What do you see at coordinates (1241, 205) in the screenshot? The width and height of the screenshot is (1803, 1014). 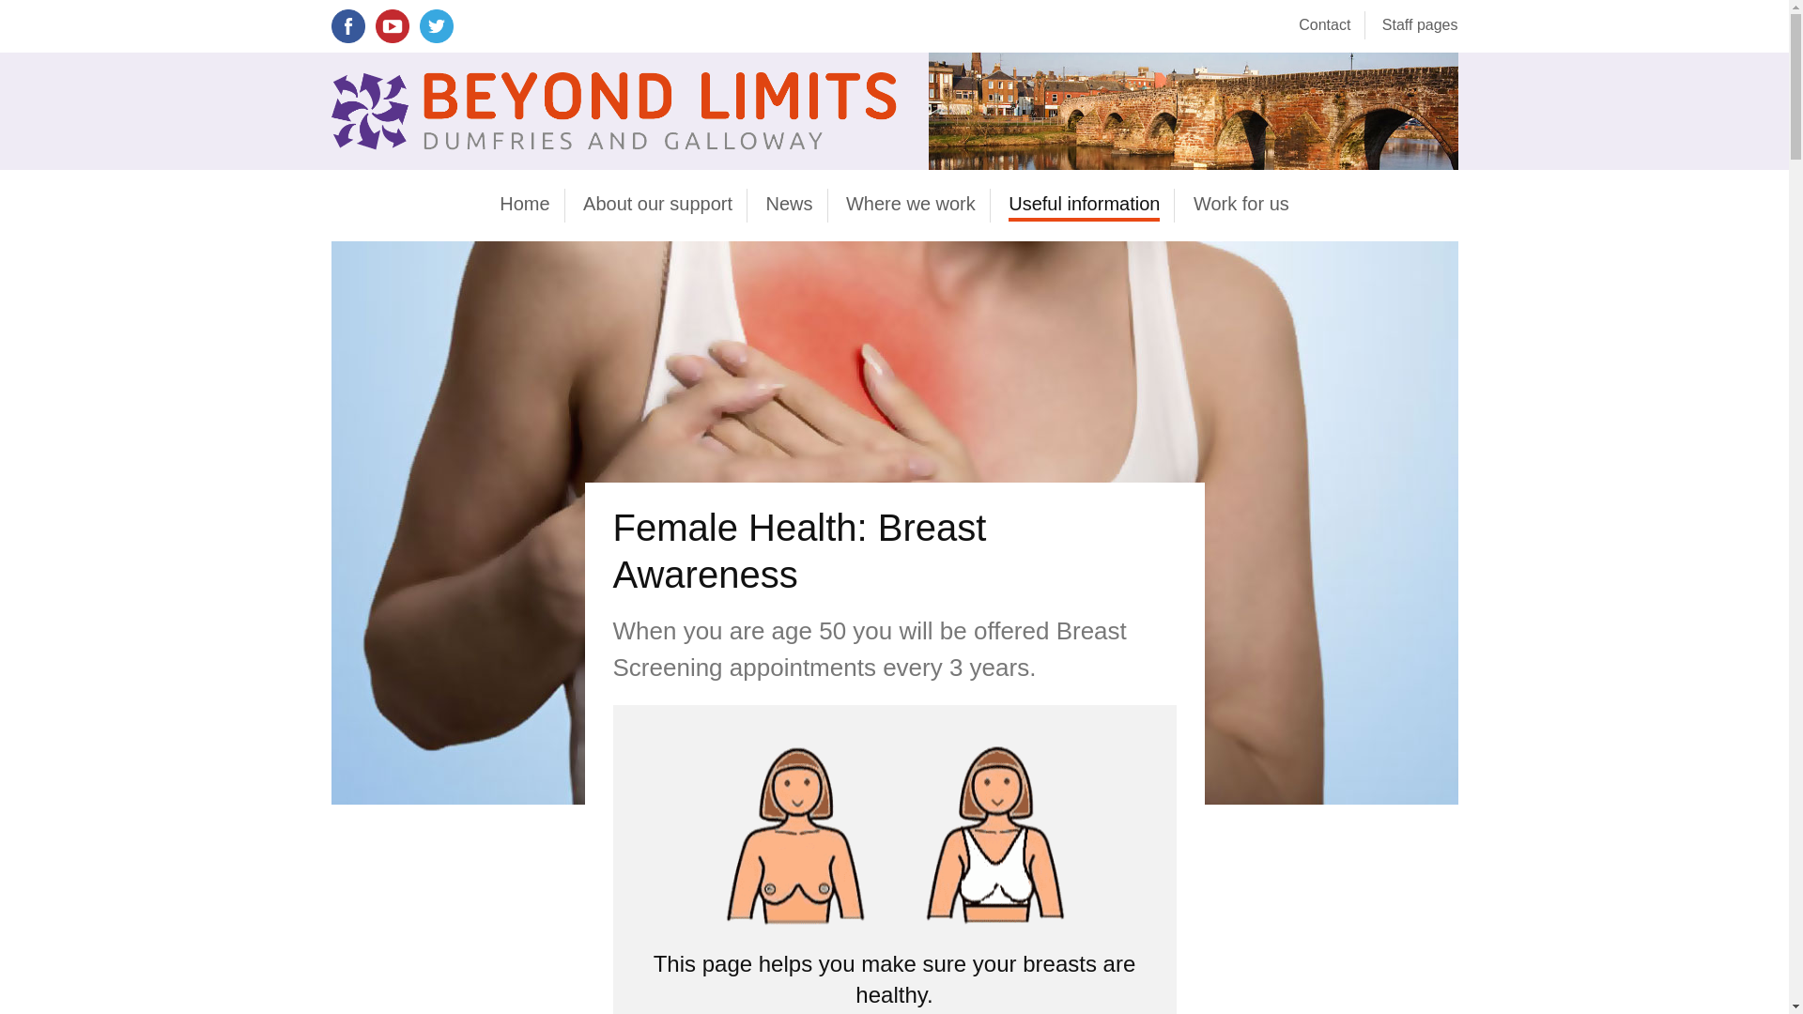 I see `Work for us` at bounding box center [1241, 205].